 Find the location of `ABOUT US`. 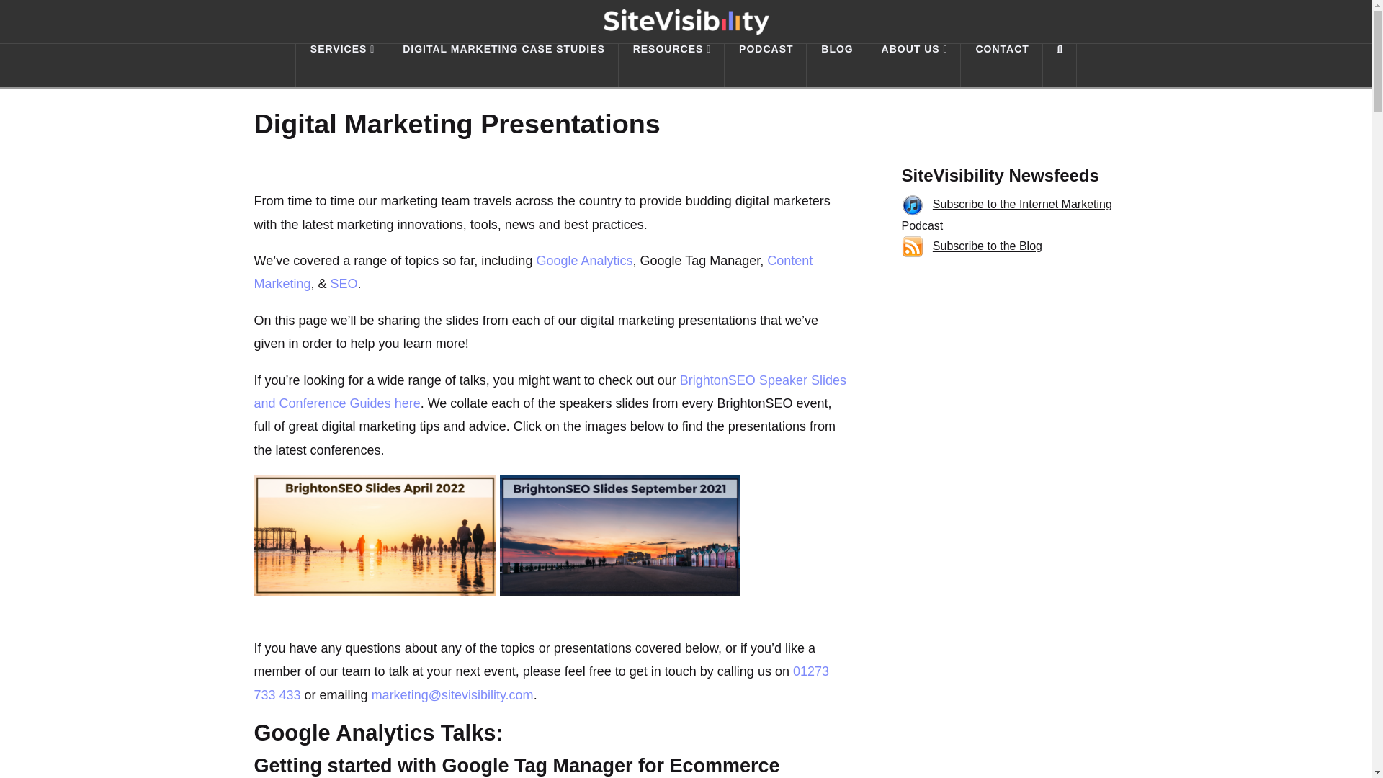

ABOUT US is located at coordinates (913, 65).